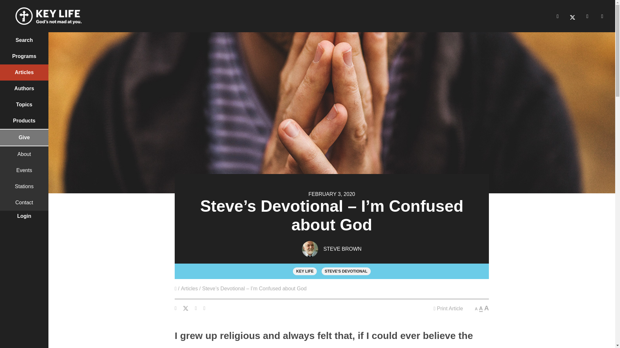 The width and height of the screenshot is (620, 348). I want to click on Print Article, so click(448, 309).